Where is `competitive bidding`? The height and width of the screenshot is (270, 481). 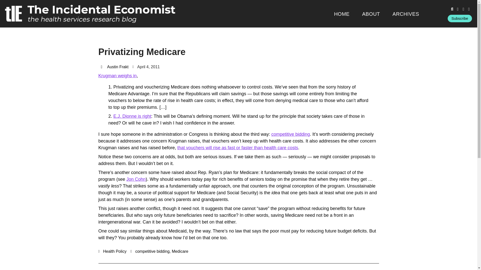 competitive bidding is located at coordinates (152, 251).